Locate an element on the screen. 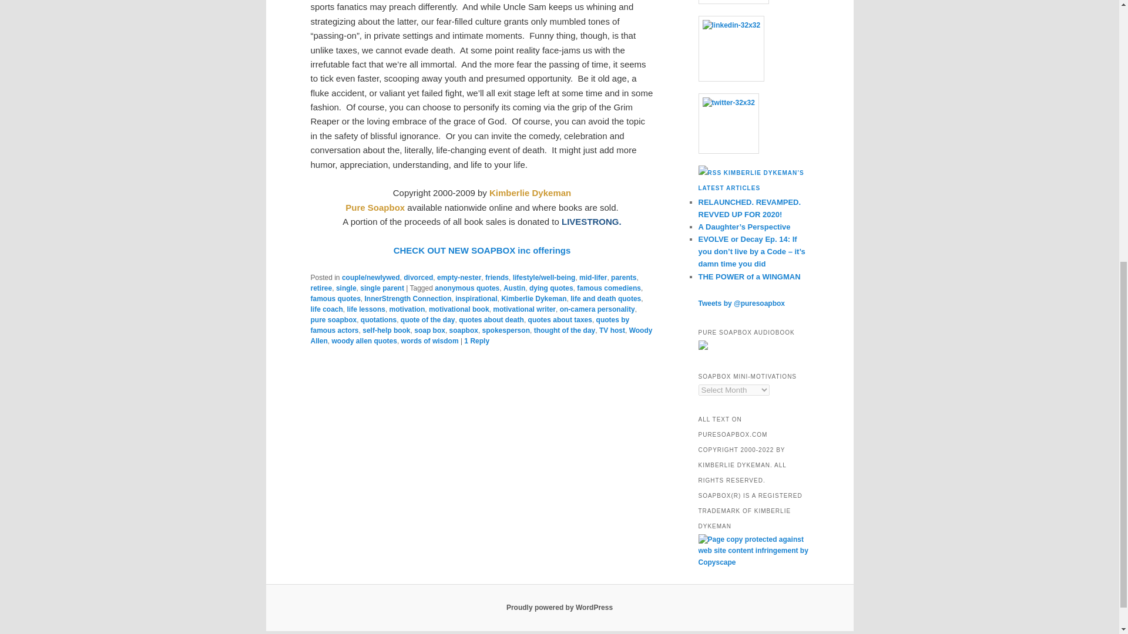 This screenshot has width=1128, height=634. motivation is located at coordinates (407, 309).